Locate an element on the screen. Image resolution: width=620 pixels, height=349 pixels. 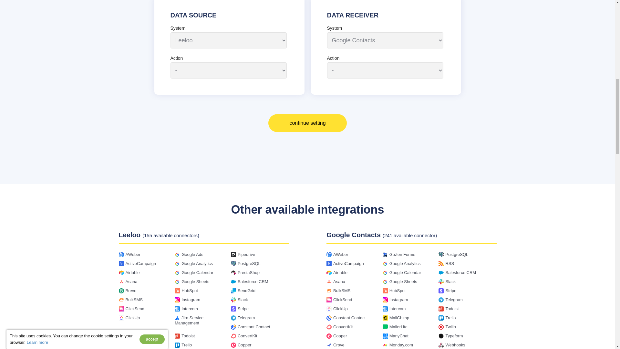
Leeloo and Pipedrive integration is located at coordinates (246, 254).